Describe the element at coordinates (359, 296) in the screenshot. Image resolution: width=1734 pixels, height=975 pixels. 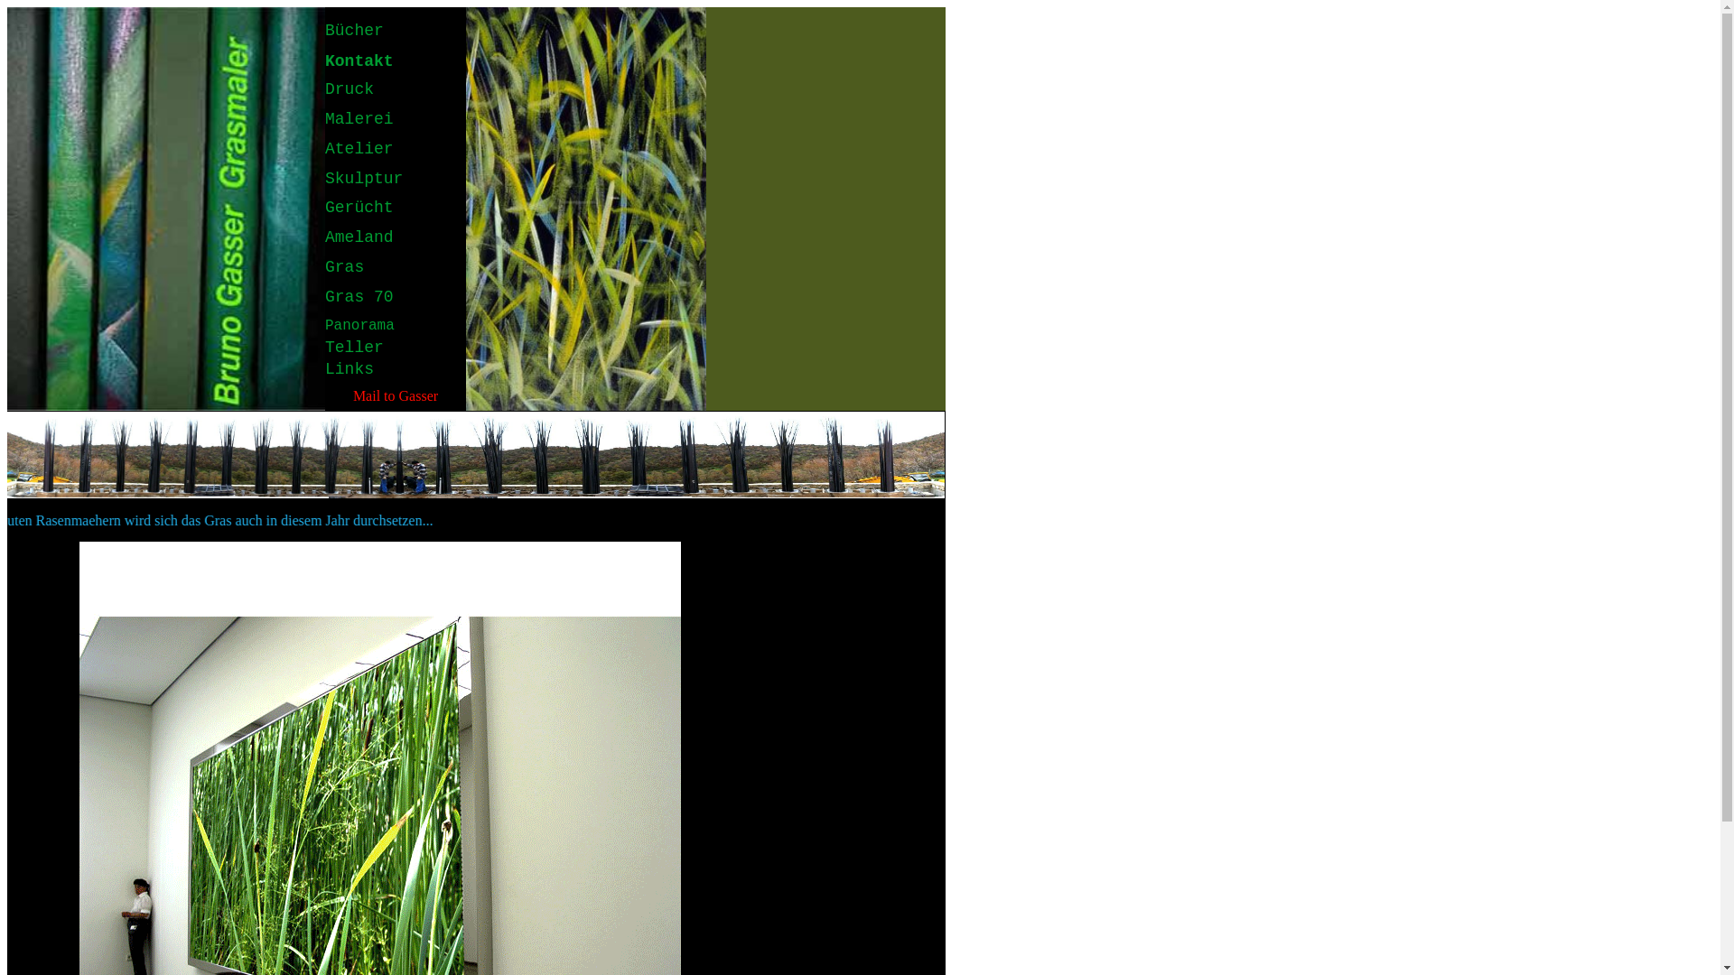
I see `Gras 70` at that location.